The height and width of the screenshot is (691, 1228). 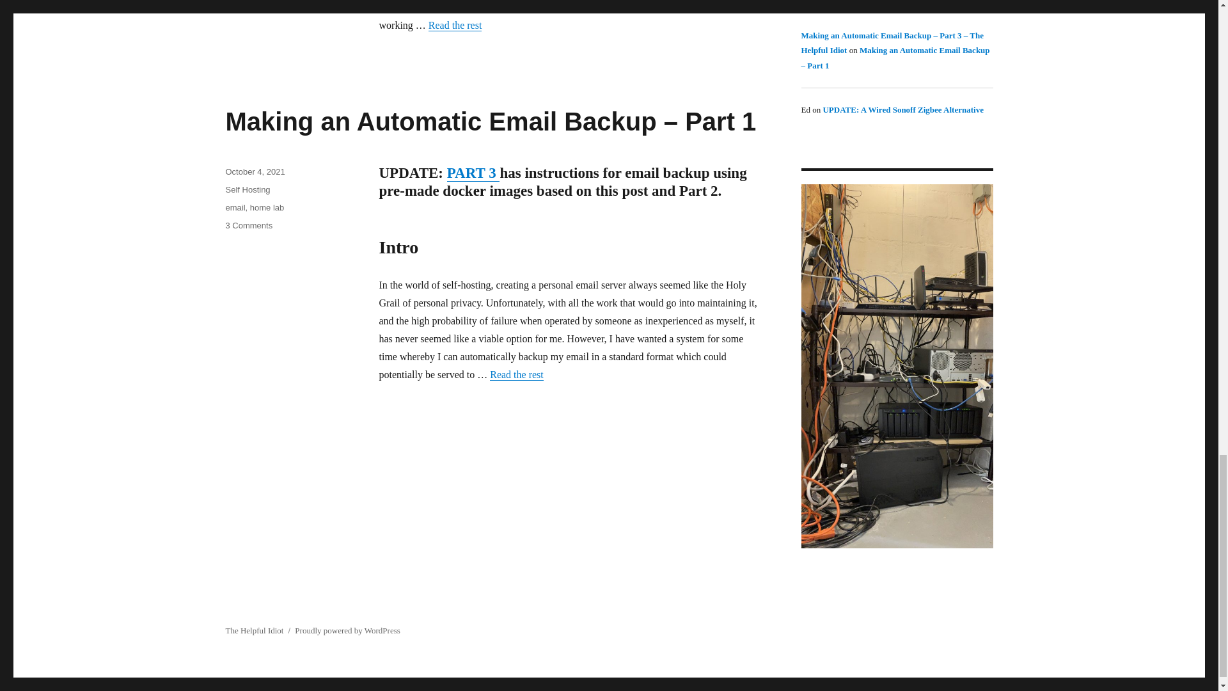 What do you see at coordinates (267, 207) in the screenshot?
I see `home lab` at bounding box center [267, 207].